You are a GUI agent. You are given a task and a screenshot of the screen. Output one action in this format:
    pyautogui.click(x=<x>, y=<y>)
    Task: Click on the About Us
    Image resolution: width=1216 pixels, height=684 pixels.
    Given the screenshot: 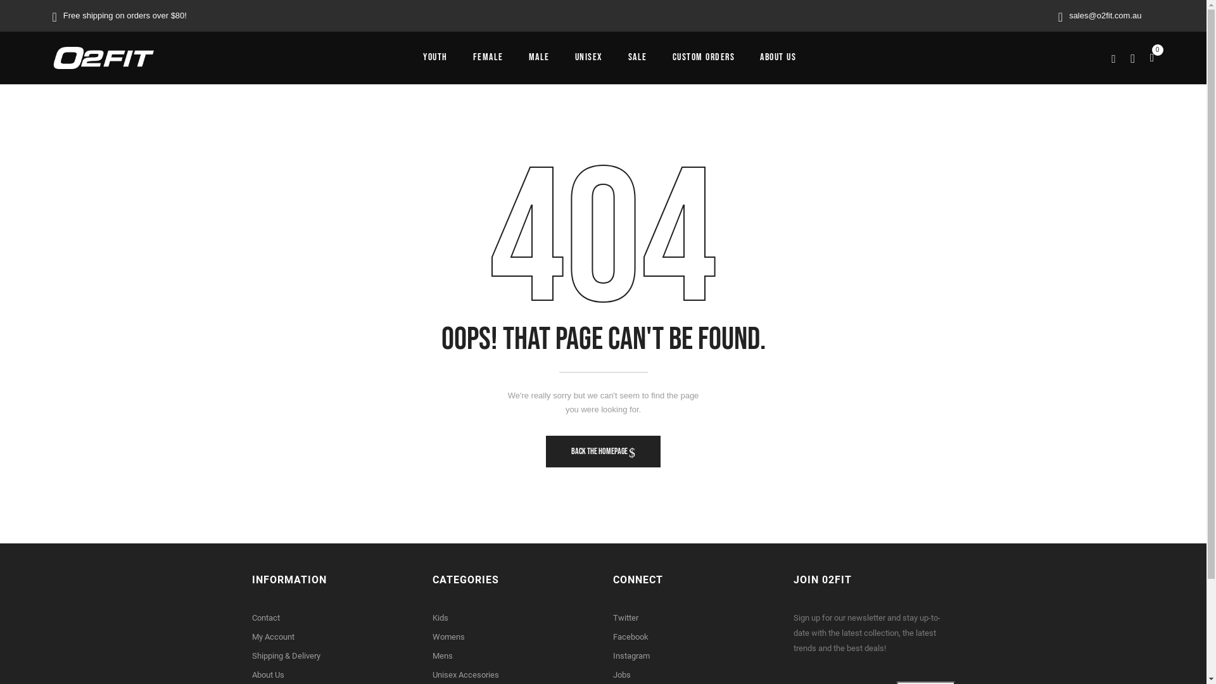 What is the action you would take?
    pyautogui.click(x=778, y=58)
    